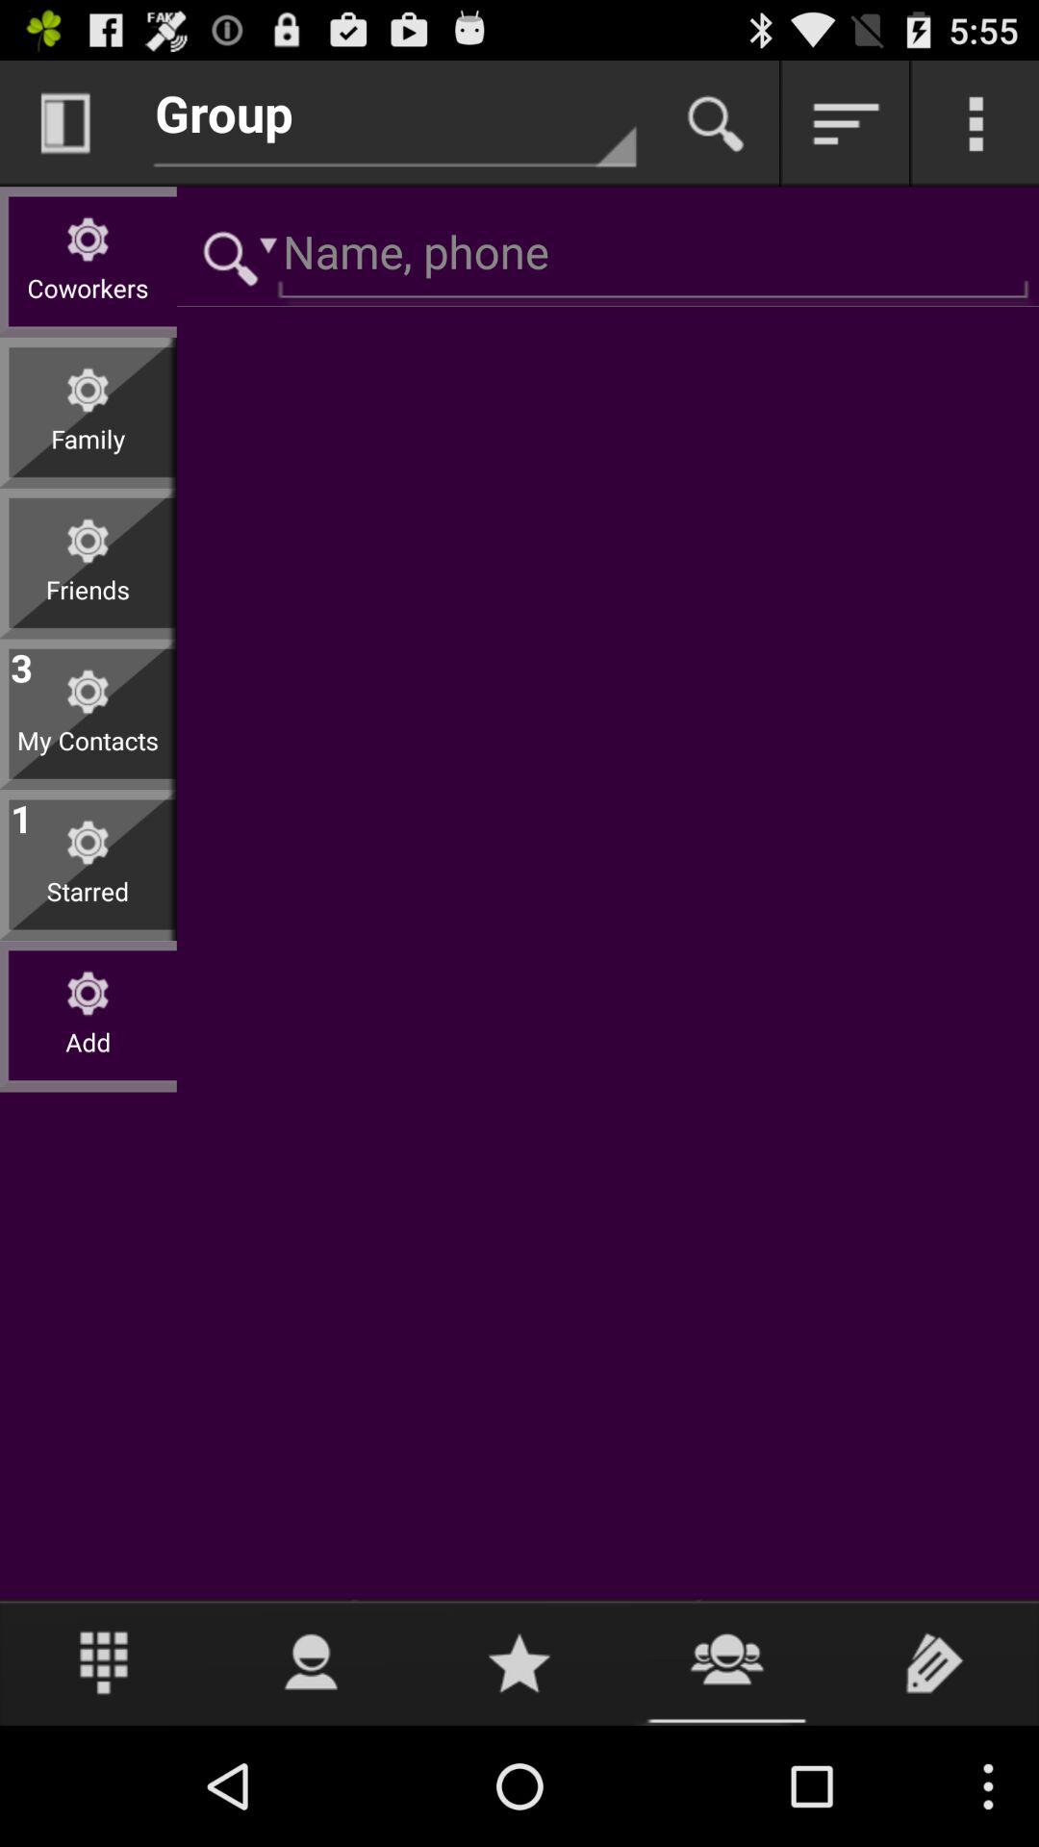  Describe the element at coordinates (519, 1662) in the screenshot. I see `add to favorites` at that location.